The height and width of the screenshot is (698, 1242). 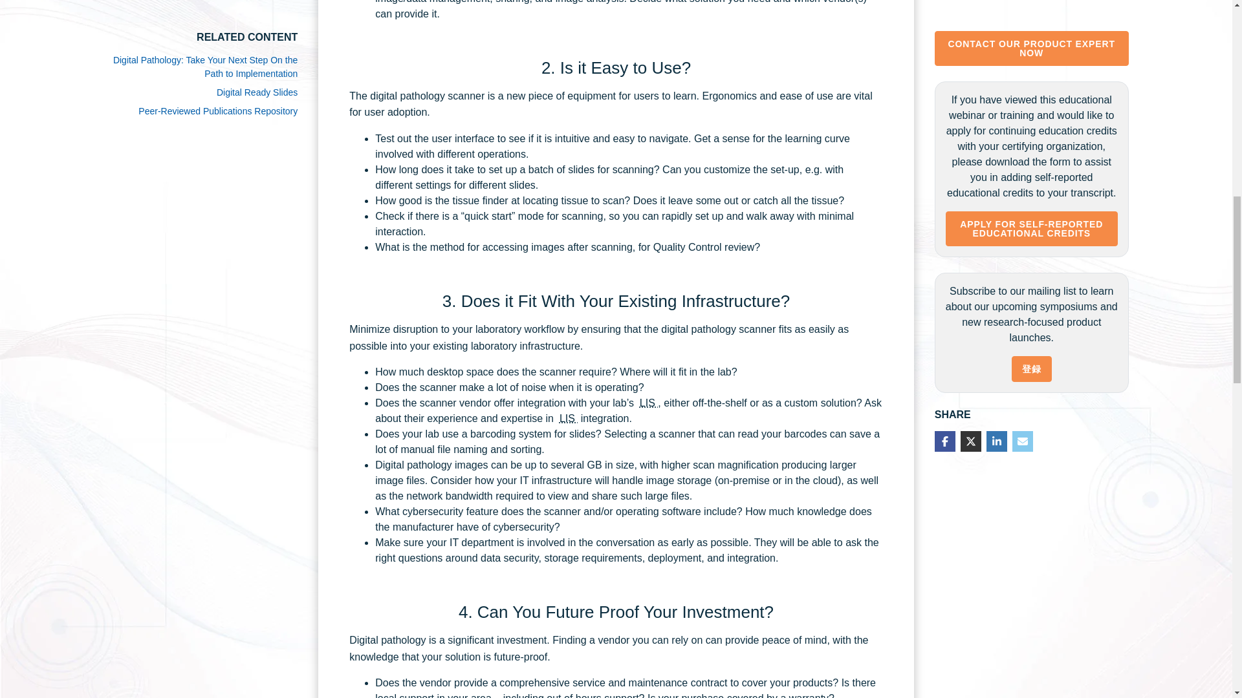 I want to click on Laboratory Information Systems, so click(x=648, y=402).